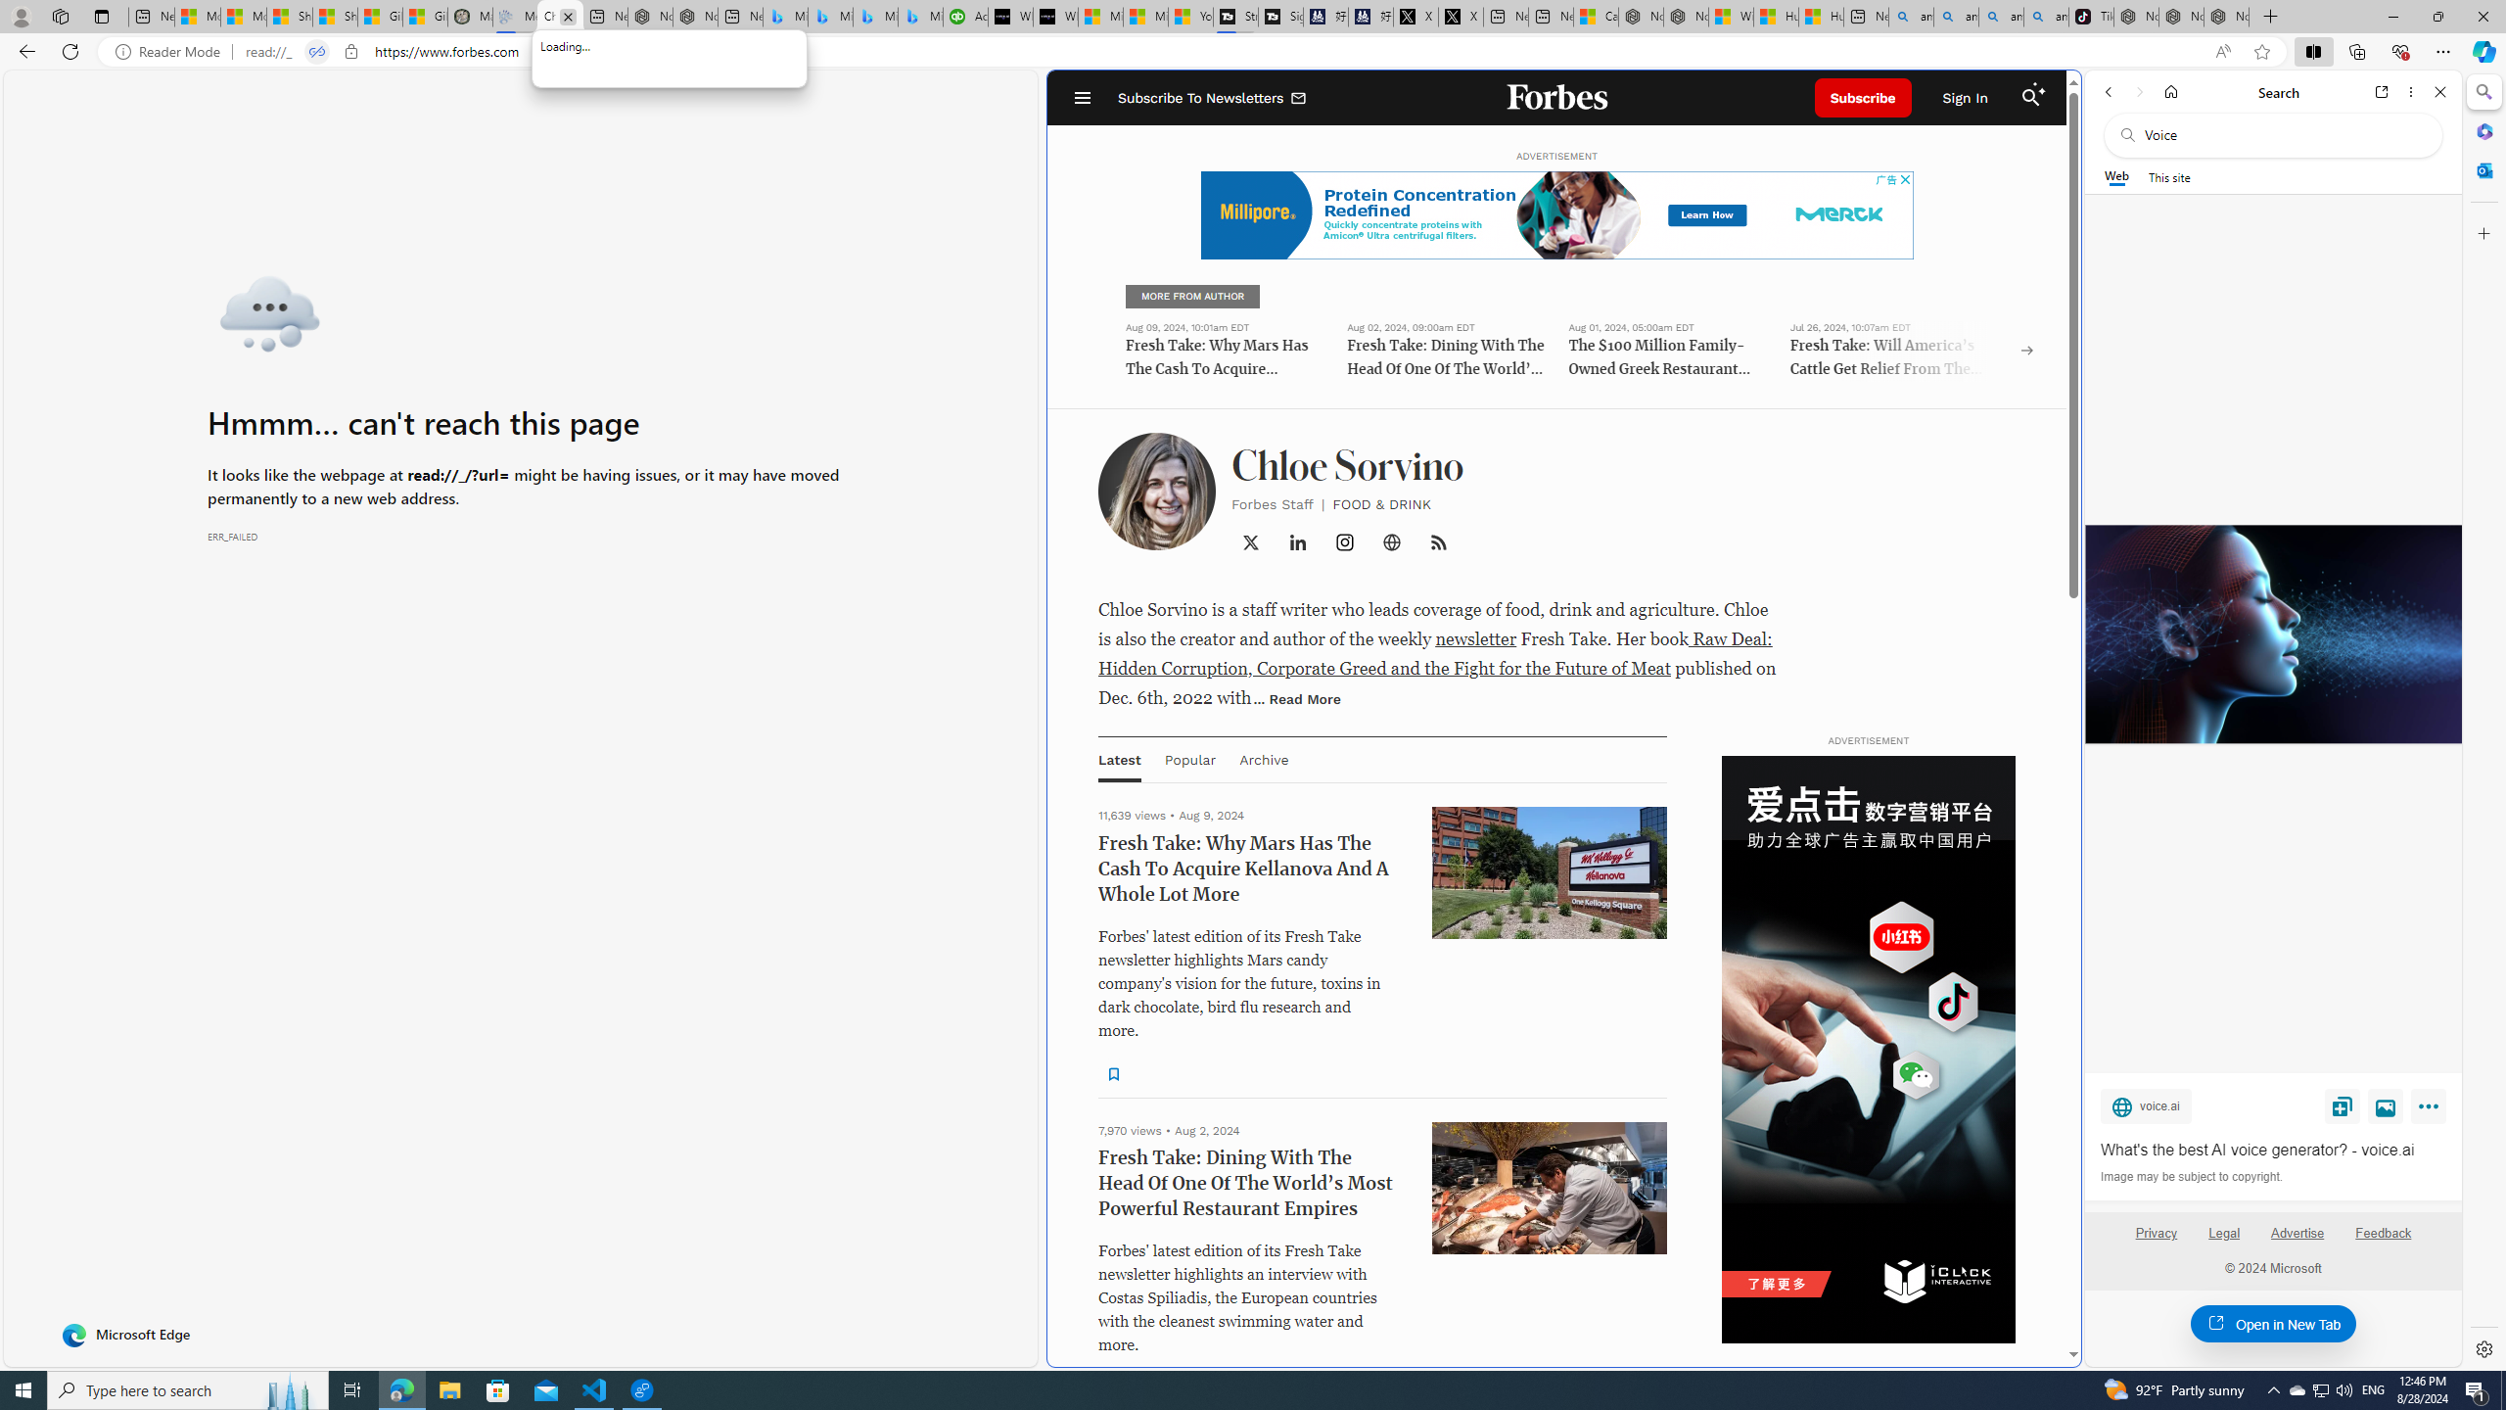 This screenshot has width=2506, height=1410. I want to click on Manatee Mortality Statistics | FWC, so click(470, 17).